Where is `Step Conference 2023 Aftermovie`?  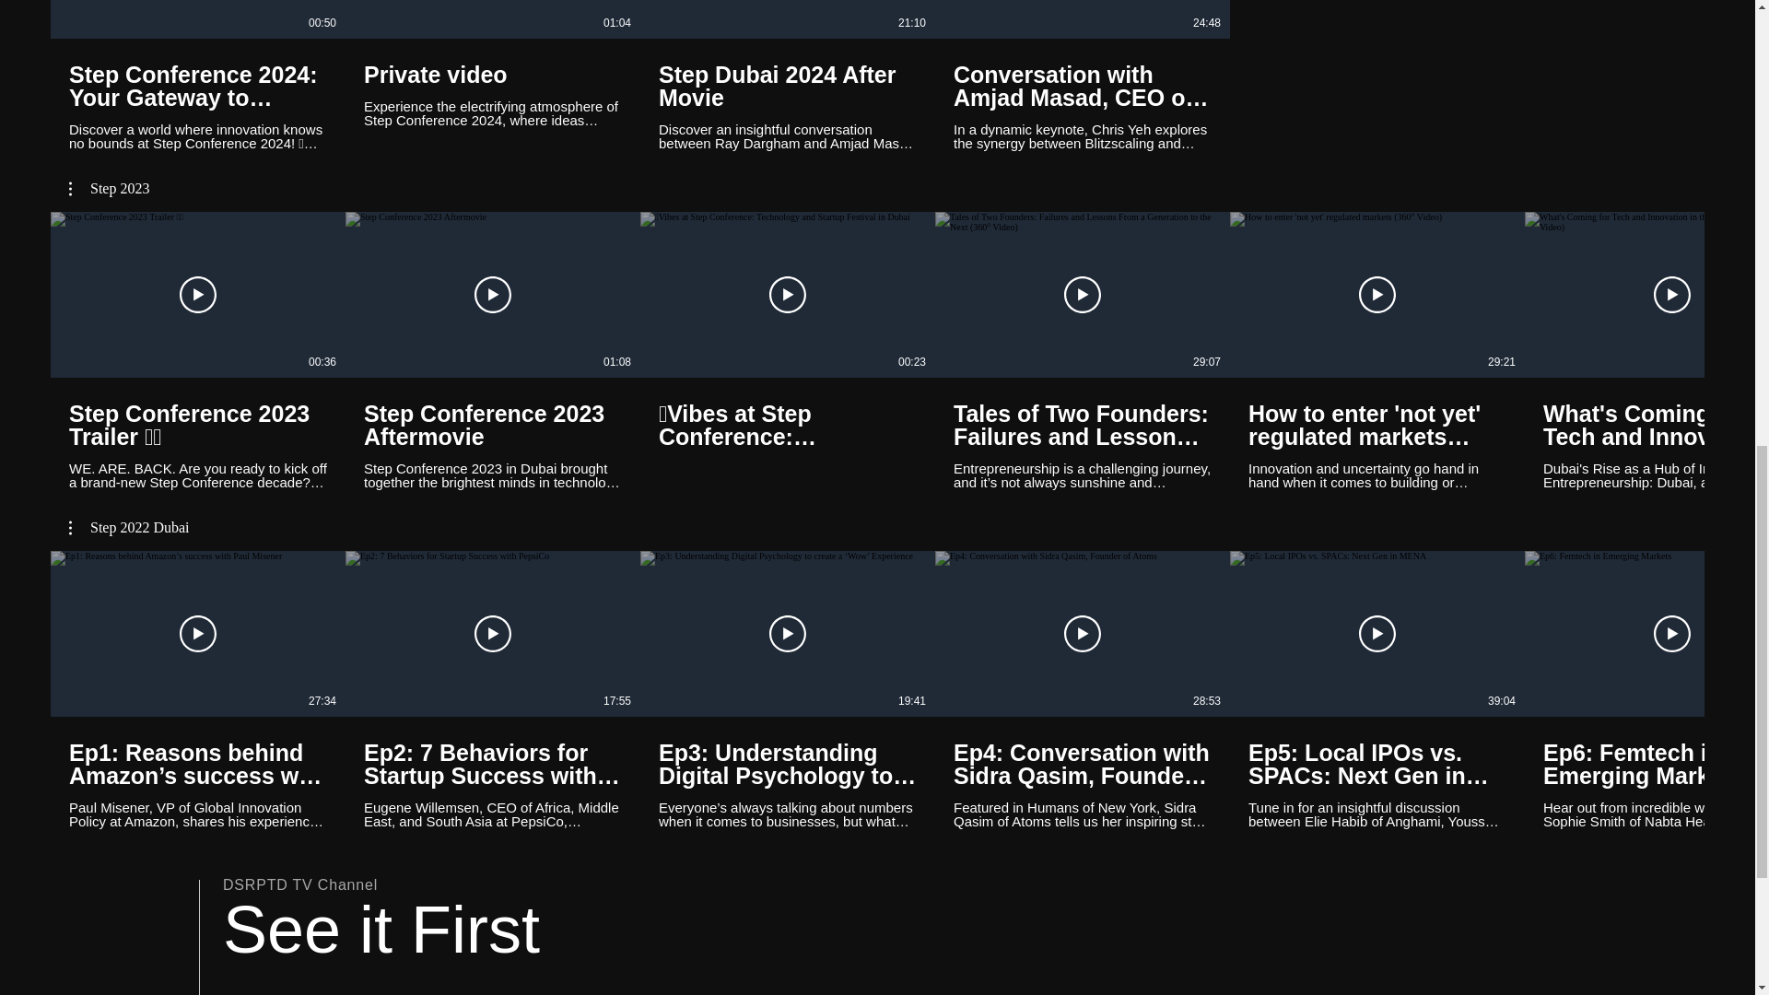 Step Conference 2023 Aftermovie is located at coordinates (493, 426).